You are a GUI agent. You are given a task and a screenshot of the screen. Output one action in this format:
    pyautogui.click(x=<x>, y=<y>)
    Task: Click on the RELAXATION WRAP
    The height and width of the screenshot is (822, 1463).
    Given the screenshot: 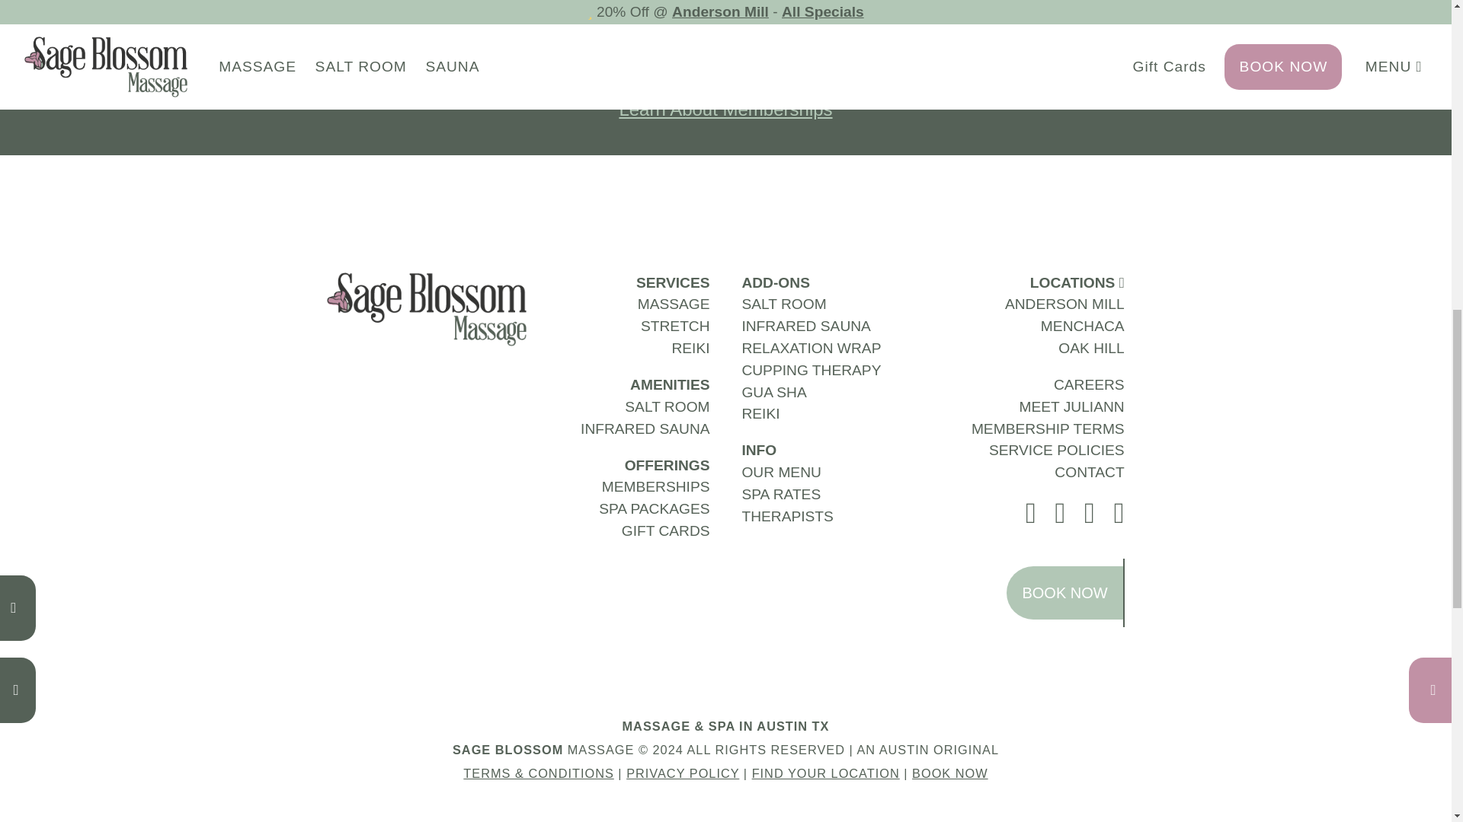 What is the action you would take?
    pyautogui.click(x=811, y=348)
    